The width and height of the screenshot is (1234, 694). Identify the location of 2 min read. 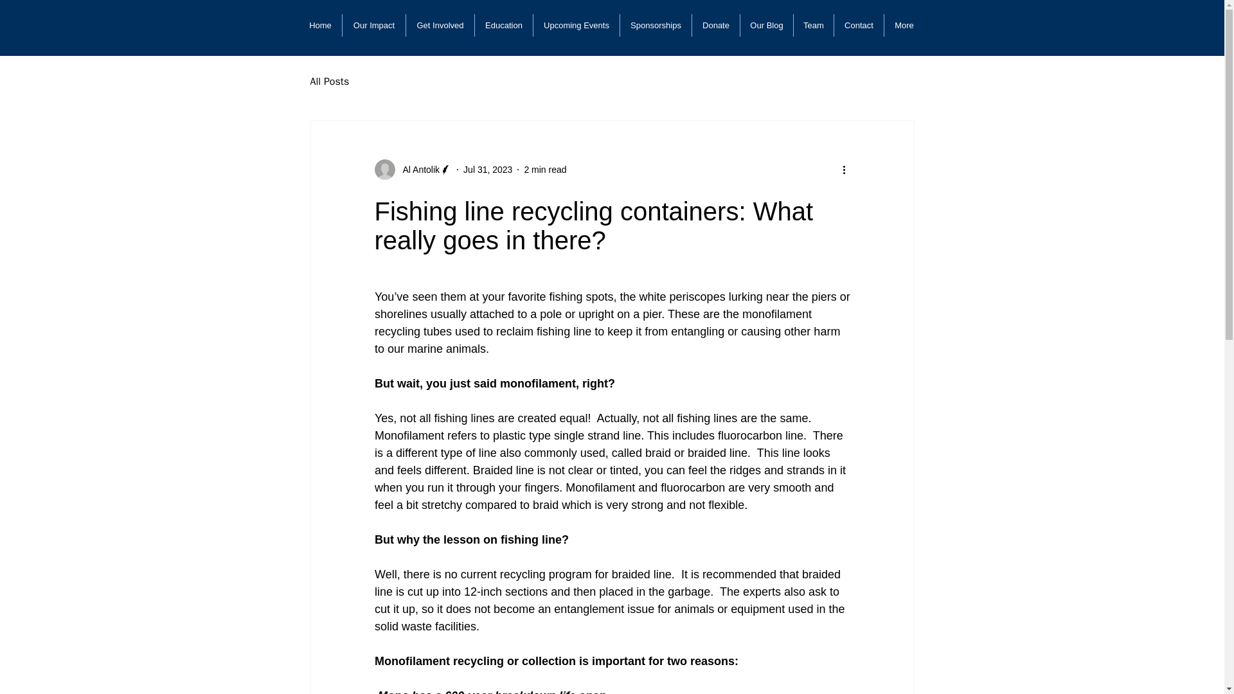
(545, 170).